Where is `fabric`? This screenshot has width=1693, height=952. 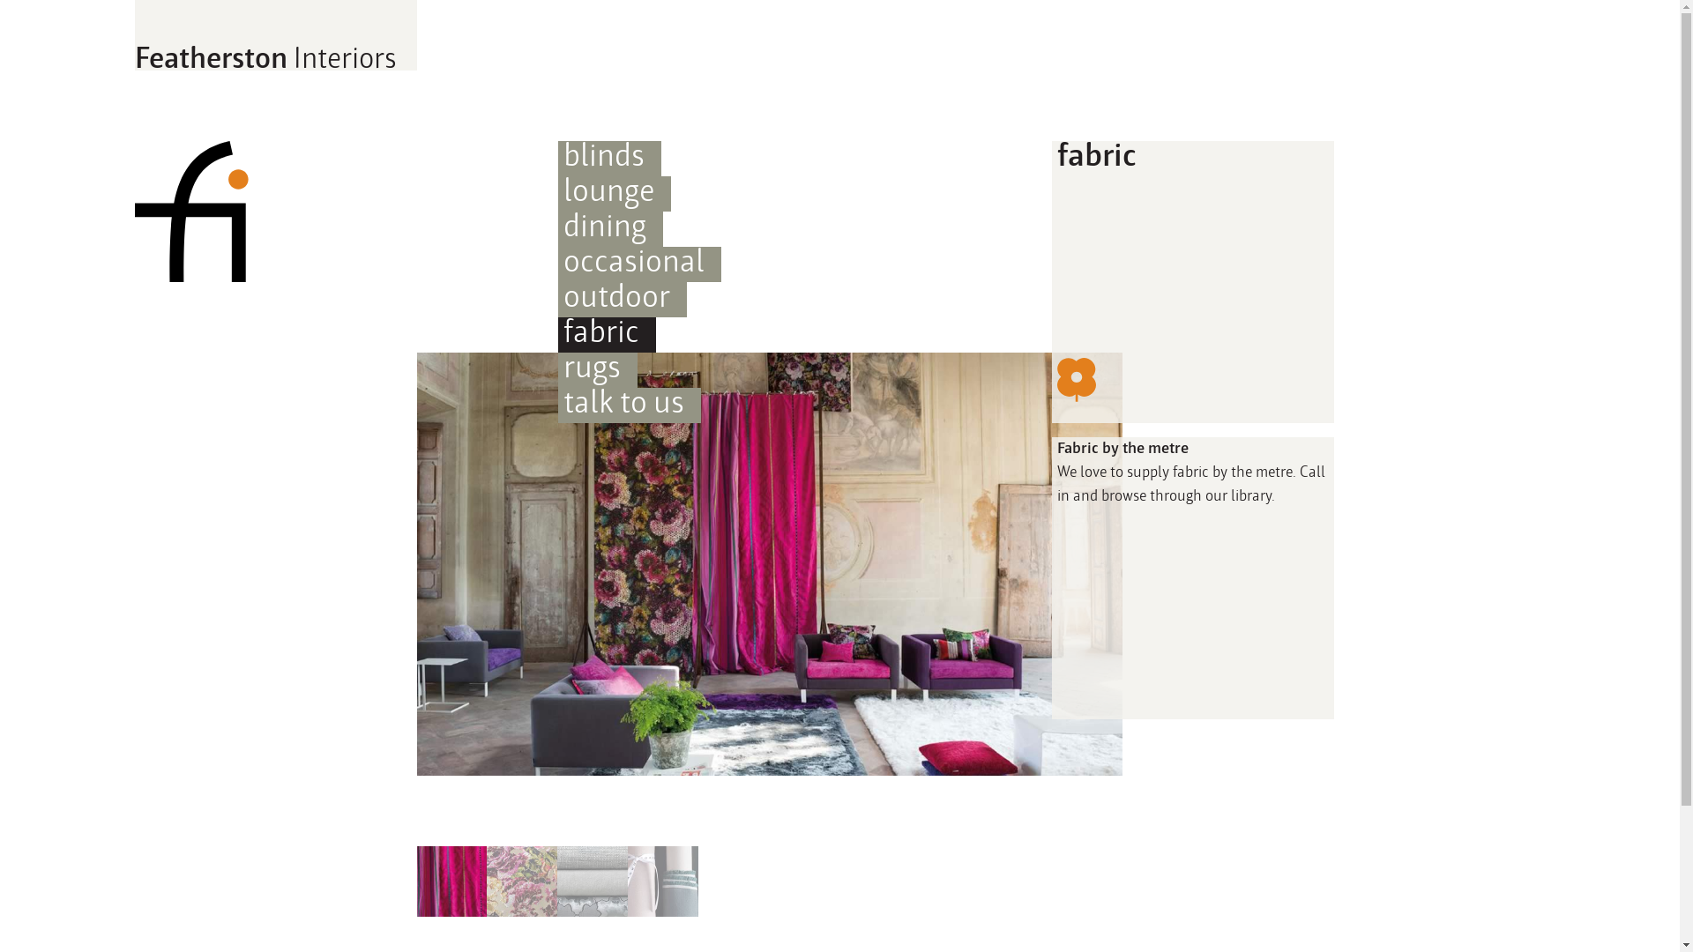 fabric is located at coordinates (607, 335).